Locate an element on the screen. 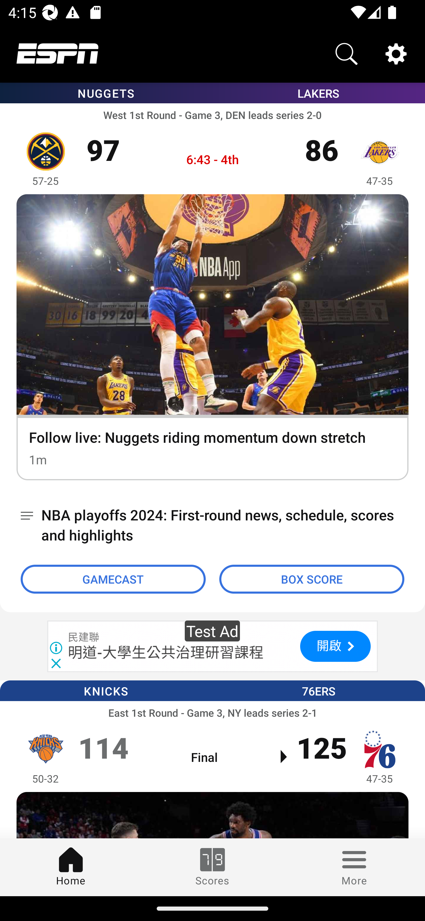 Image resolution: width=425 pixels, height=921 pixels. GAMECAST is located at coordinates (113, 579).